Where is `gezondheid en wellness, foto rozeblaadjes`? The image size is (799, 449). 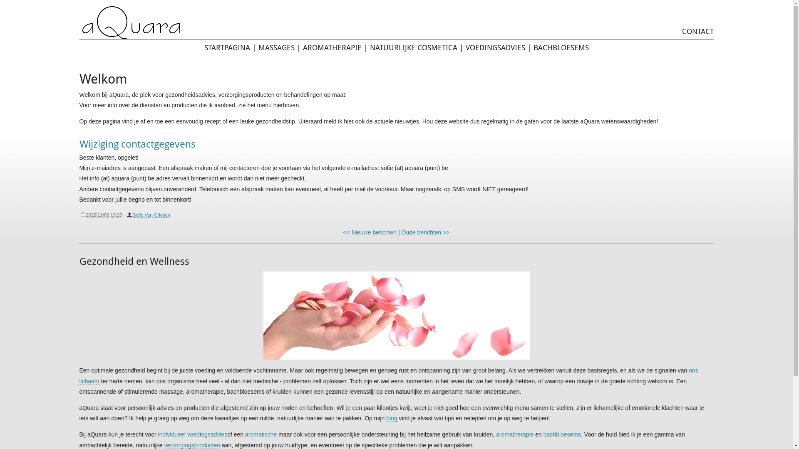 gezondheid en wellness, foto rozeblaadjes is located at coordinates (396, 316).